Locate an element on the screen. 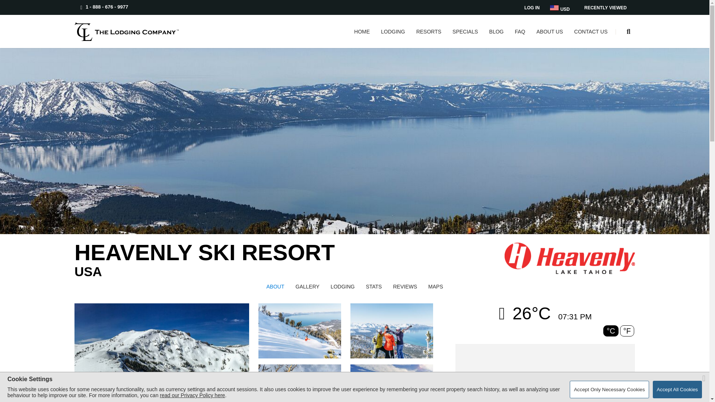  REVIEWS is located at coordinates (405, 287).